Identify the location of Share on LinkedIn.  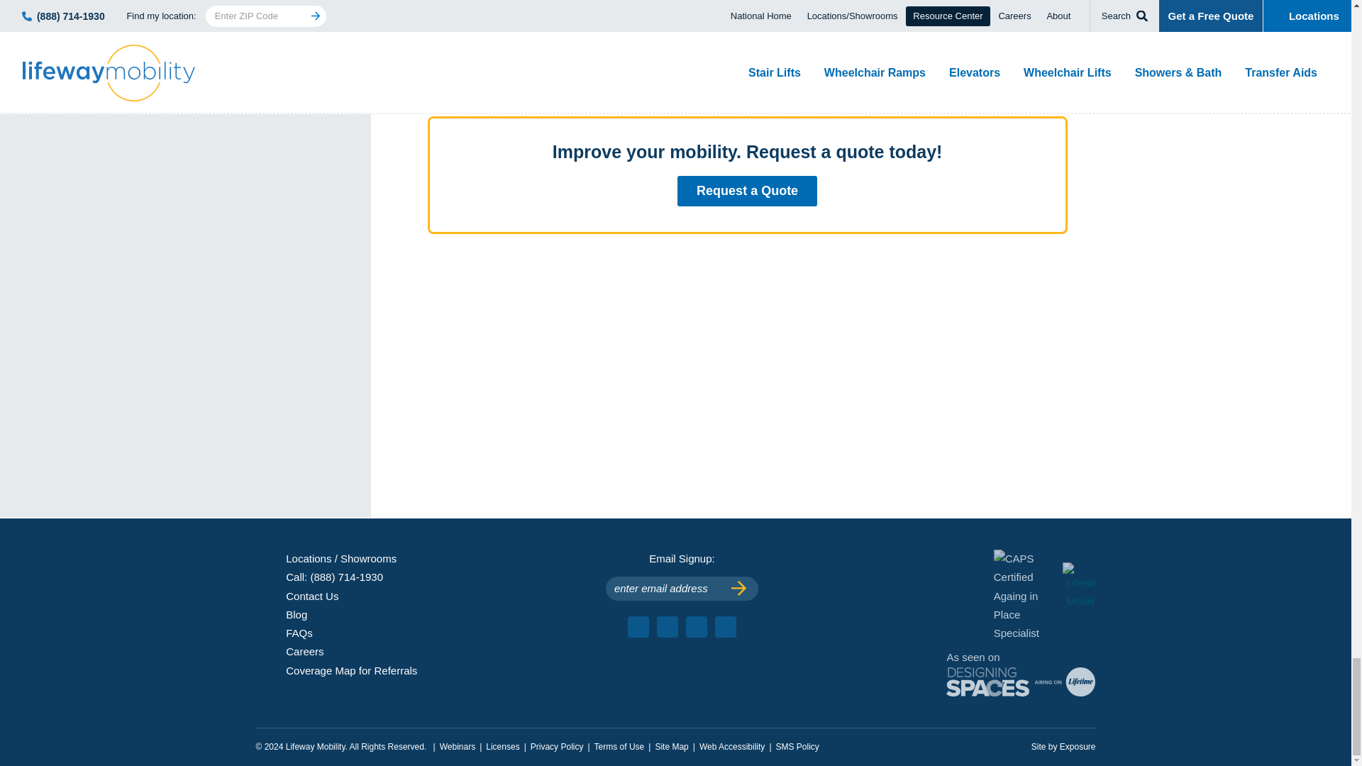
(474, 68).